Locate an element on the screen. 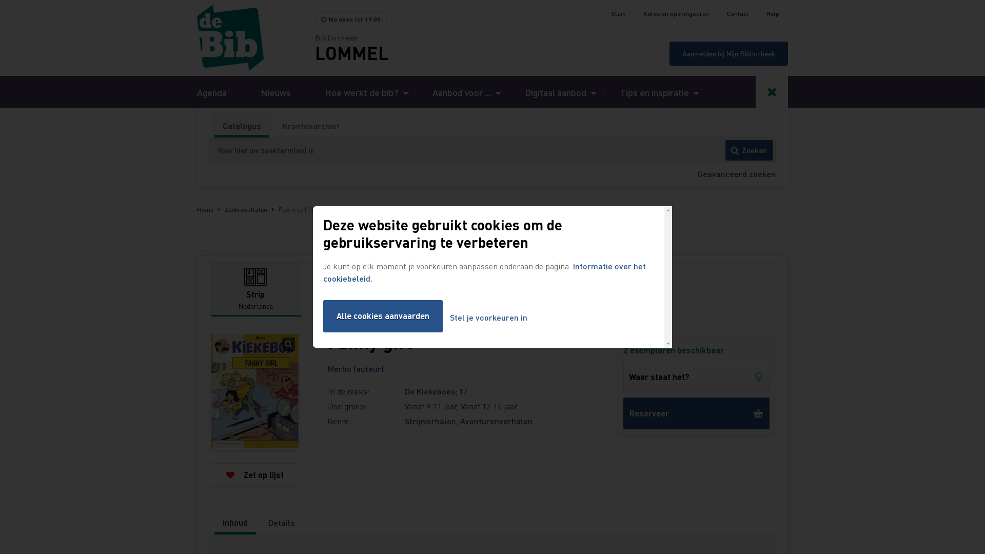 The height and width of the screenshot is (554, 985). Contact is located at coordinates (738, 14).